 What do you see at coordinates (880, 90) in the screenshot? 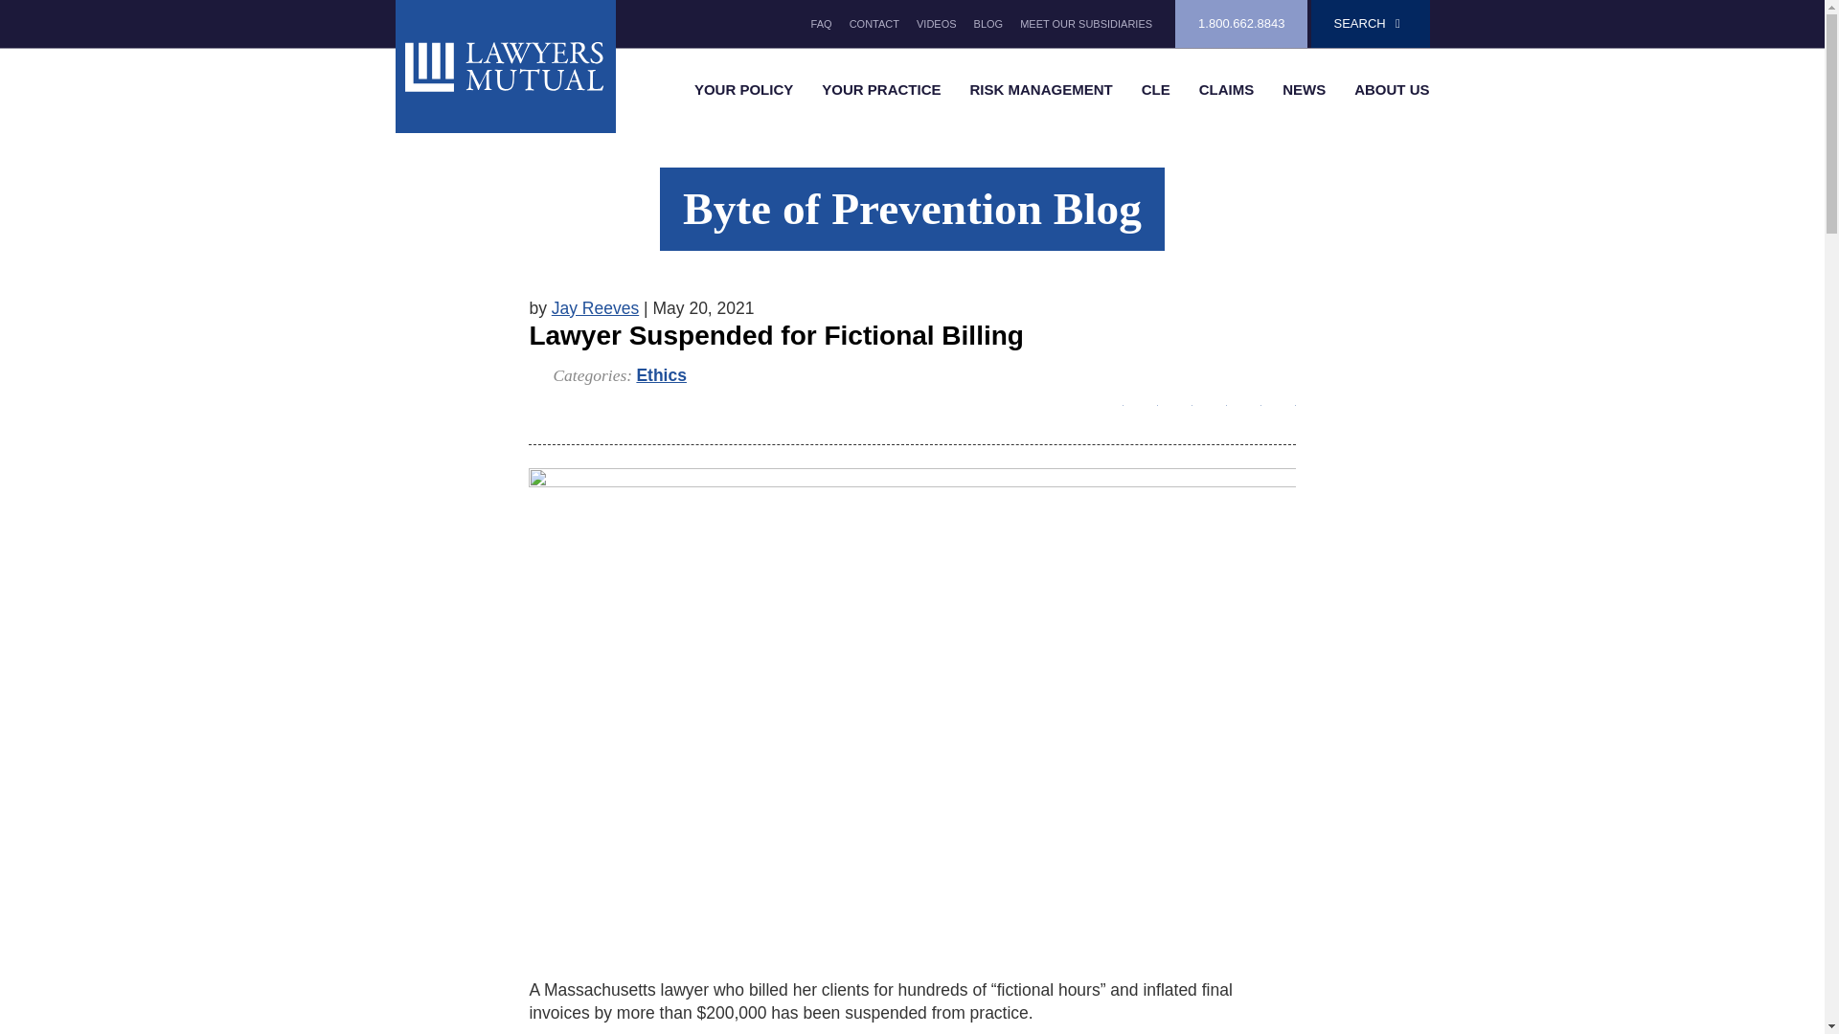
I see `YOUR PRACTICE` at bounding box center [880, 90].